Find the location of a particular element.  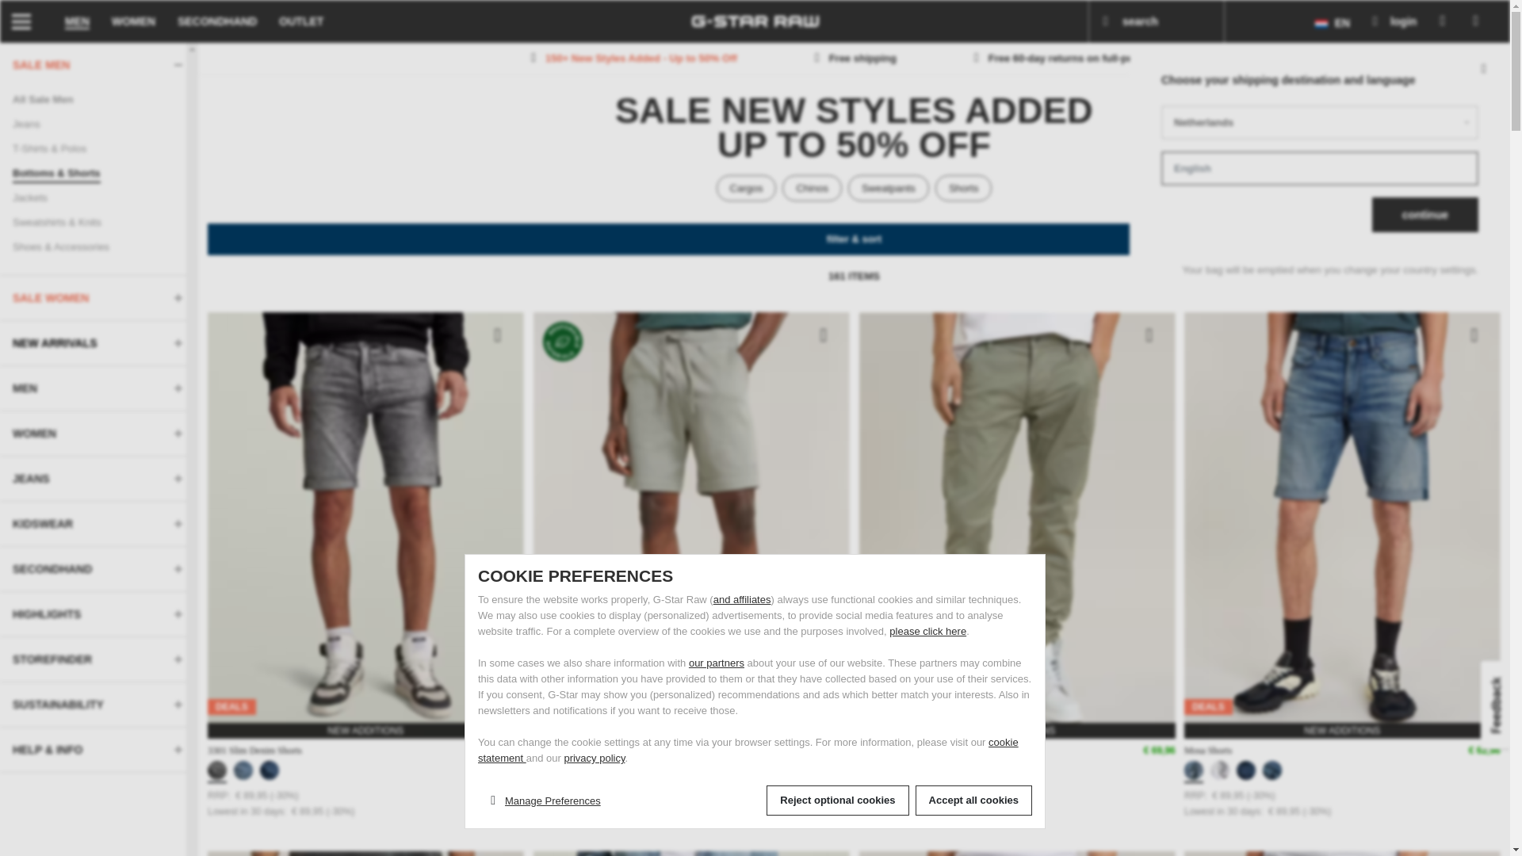

EN is located at coordinates (1332, 22).